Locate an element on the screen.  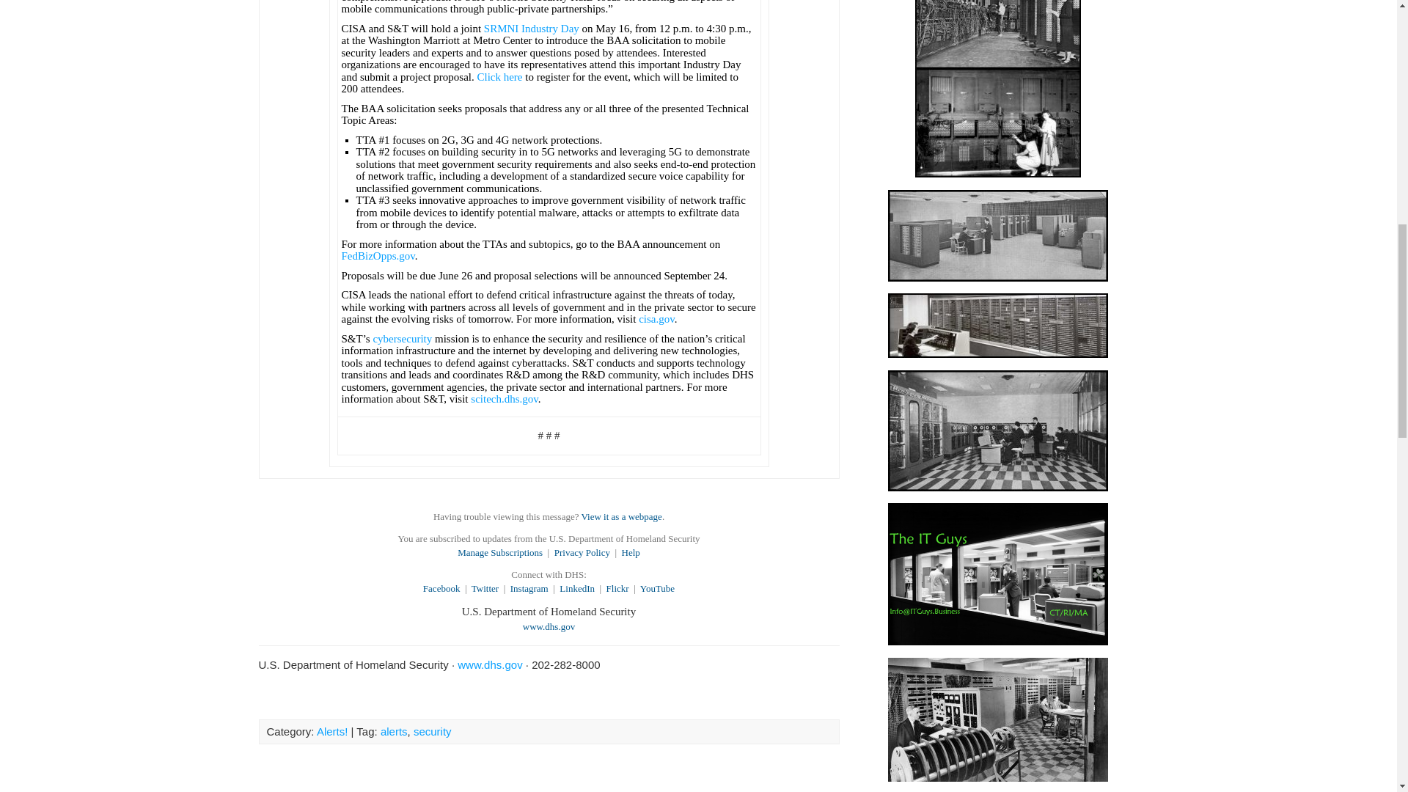
www.dhs.gov is located at coordinates (549, 626).